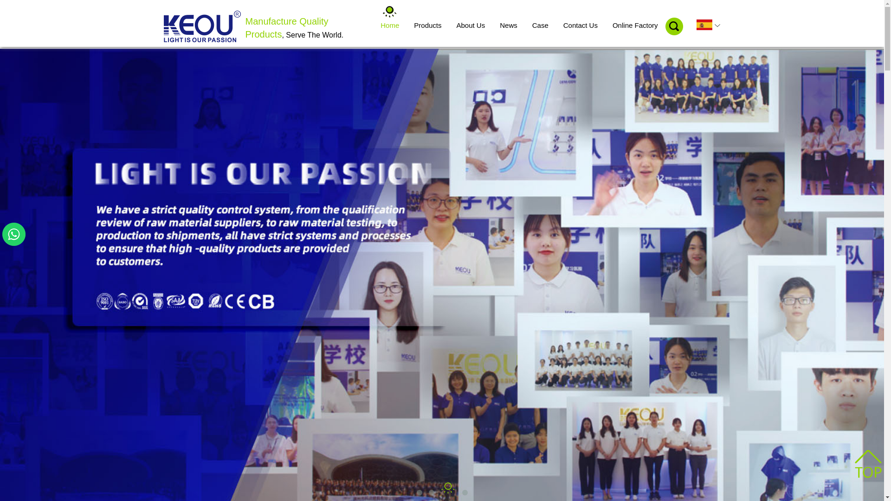 The image size is (891, 501). What do you see at coordinates (428, 26) in the screenshot?
I see `Products` at bounding box center [428, 26].